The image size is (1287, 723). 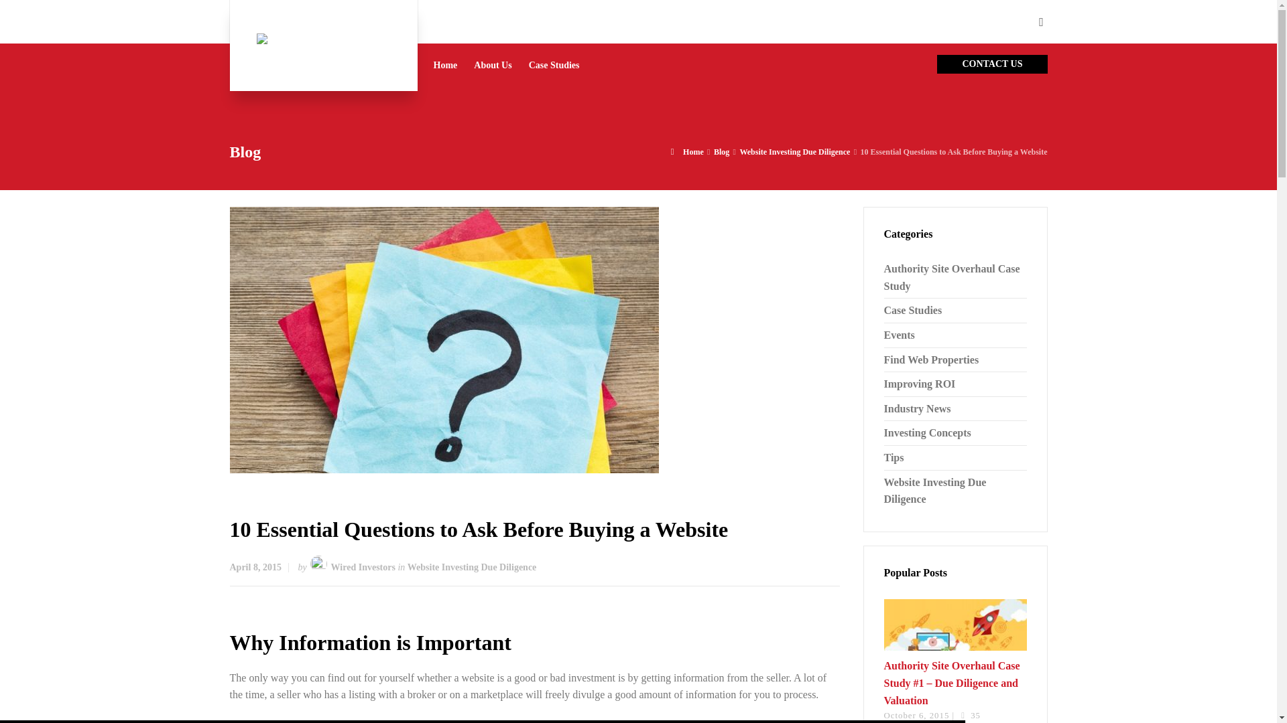 I want to click on Investing Concepts, so click(x=926, y=432).